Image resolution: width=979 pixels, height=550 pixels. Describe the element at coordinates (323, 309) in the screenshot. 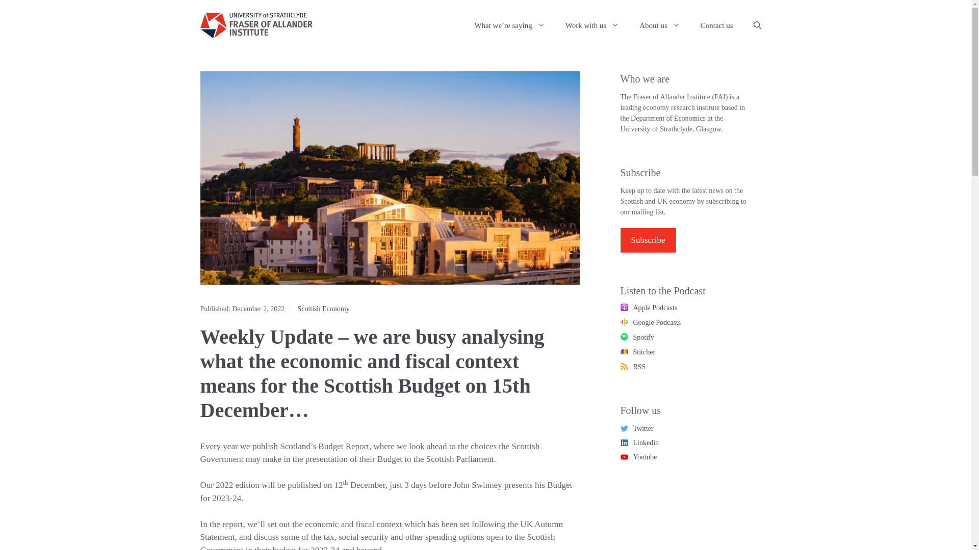

I see `Scottish Economy` at that location.